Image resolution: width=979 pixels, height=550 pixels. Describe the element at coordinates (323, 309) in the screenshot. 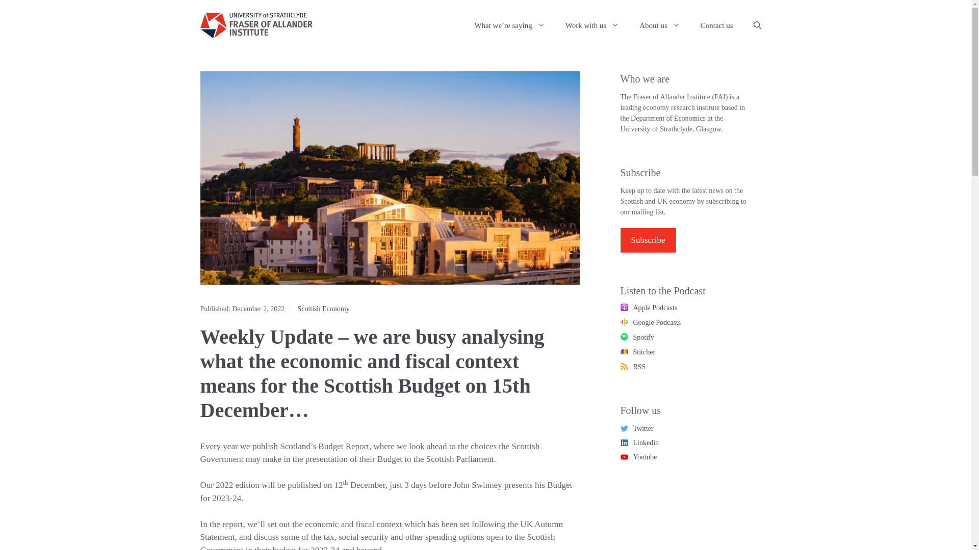

I see `Scottish Economy` at that location.